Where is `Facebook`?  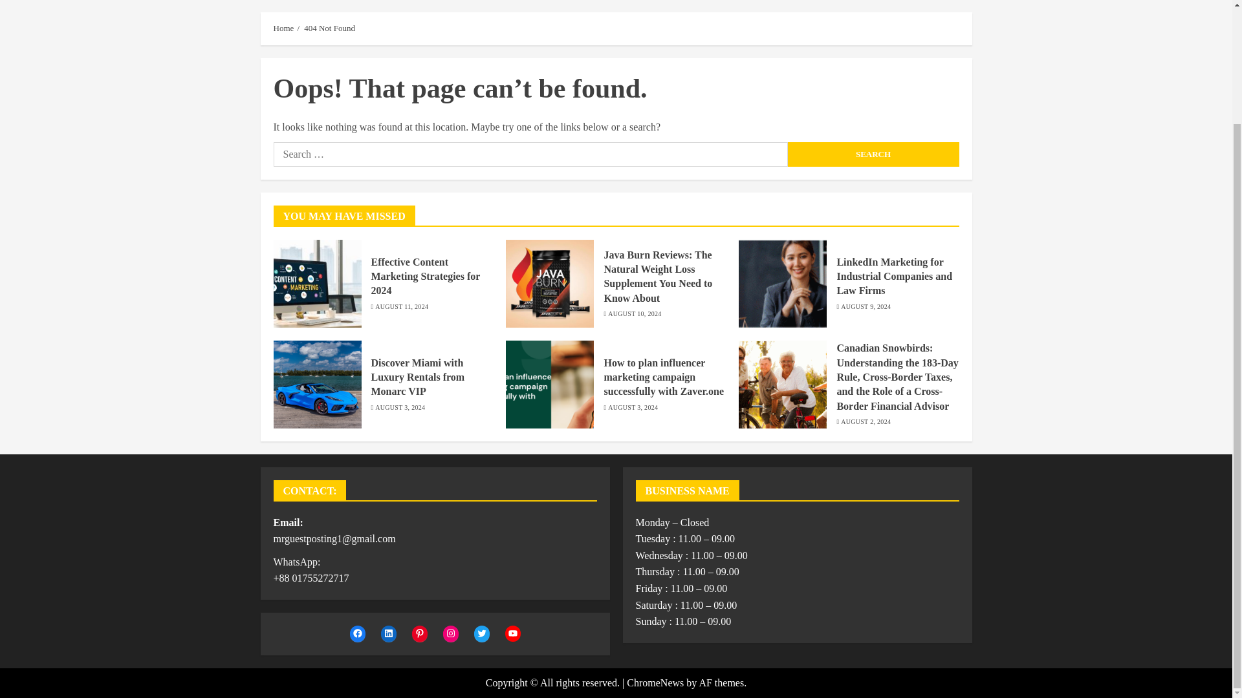
Facebook is located at coordinates (357, 633).